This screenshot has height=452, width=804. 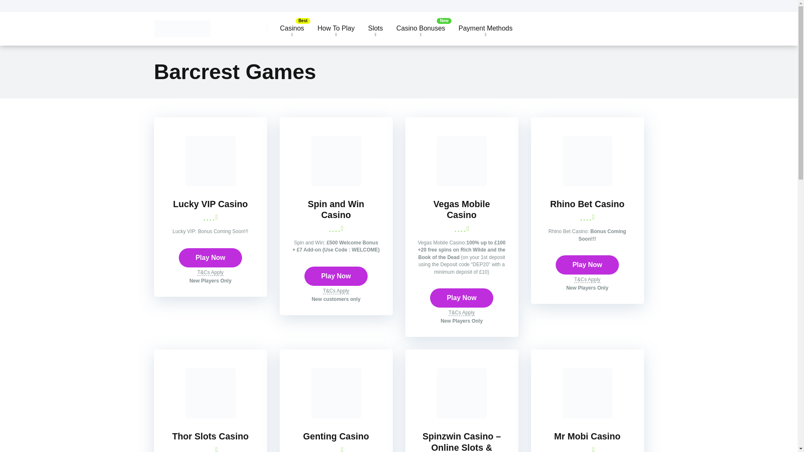 I want to click on Payment Methods, so click(x=486, y=29).